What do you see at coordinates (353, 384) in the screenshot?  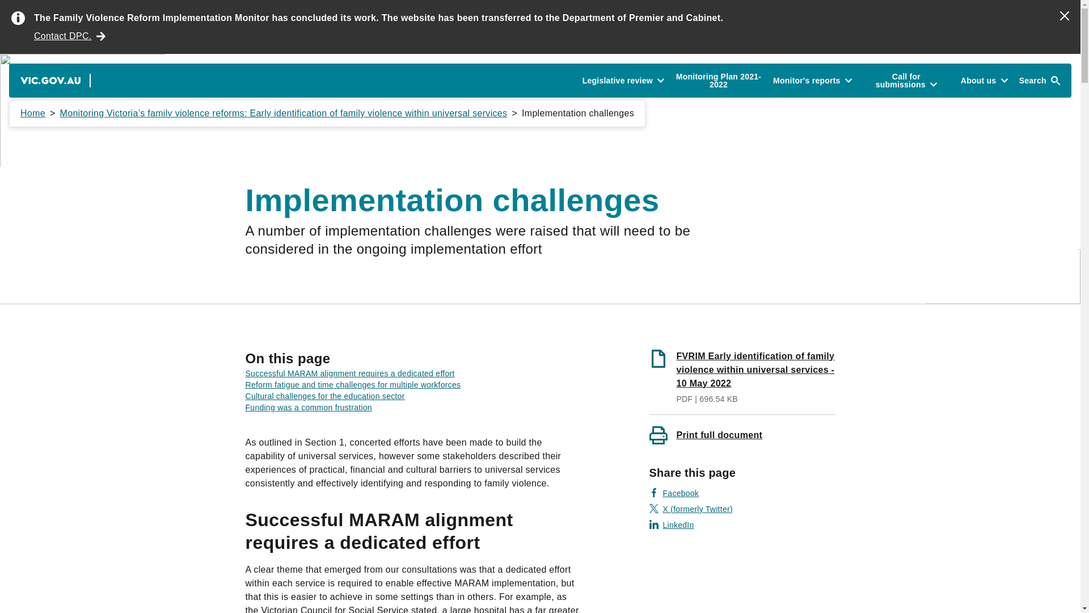 I see `Reform fatigue and time challenges for multiple workforces` at bounding box center [353, 384].